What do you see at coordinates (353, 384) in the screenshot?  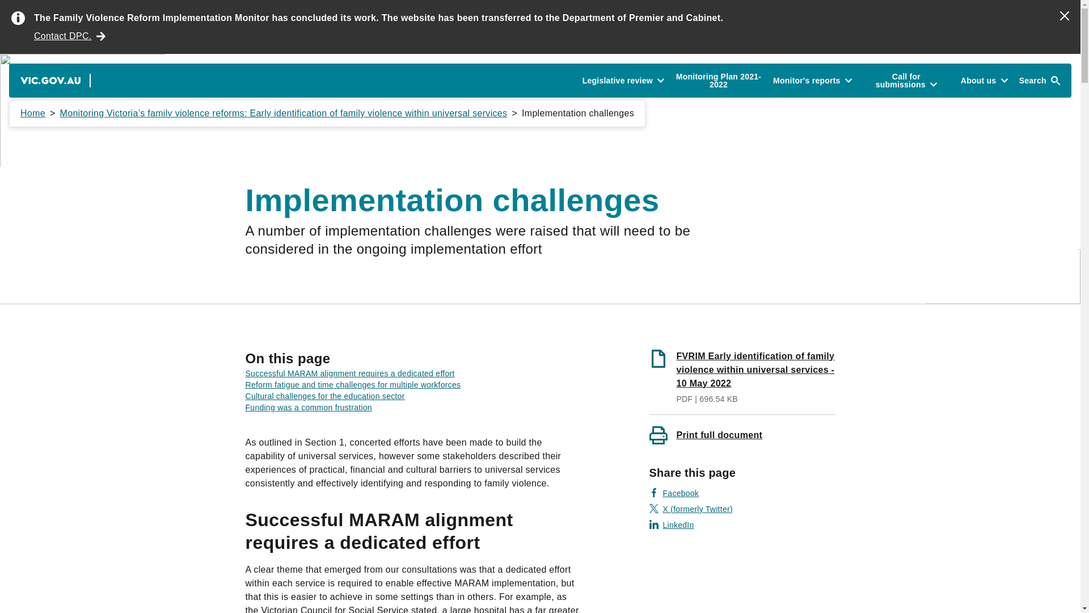 I see `Reform fatigue and time challenges for multiple workforces` at bounding box center [353, 384].